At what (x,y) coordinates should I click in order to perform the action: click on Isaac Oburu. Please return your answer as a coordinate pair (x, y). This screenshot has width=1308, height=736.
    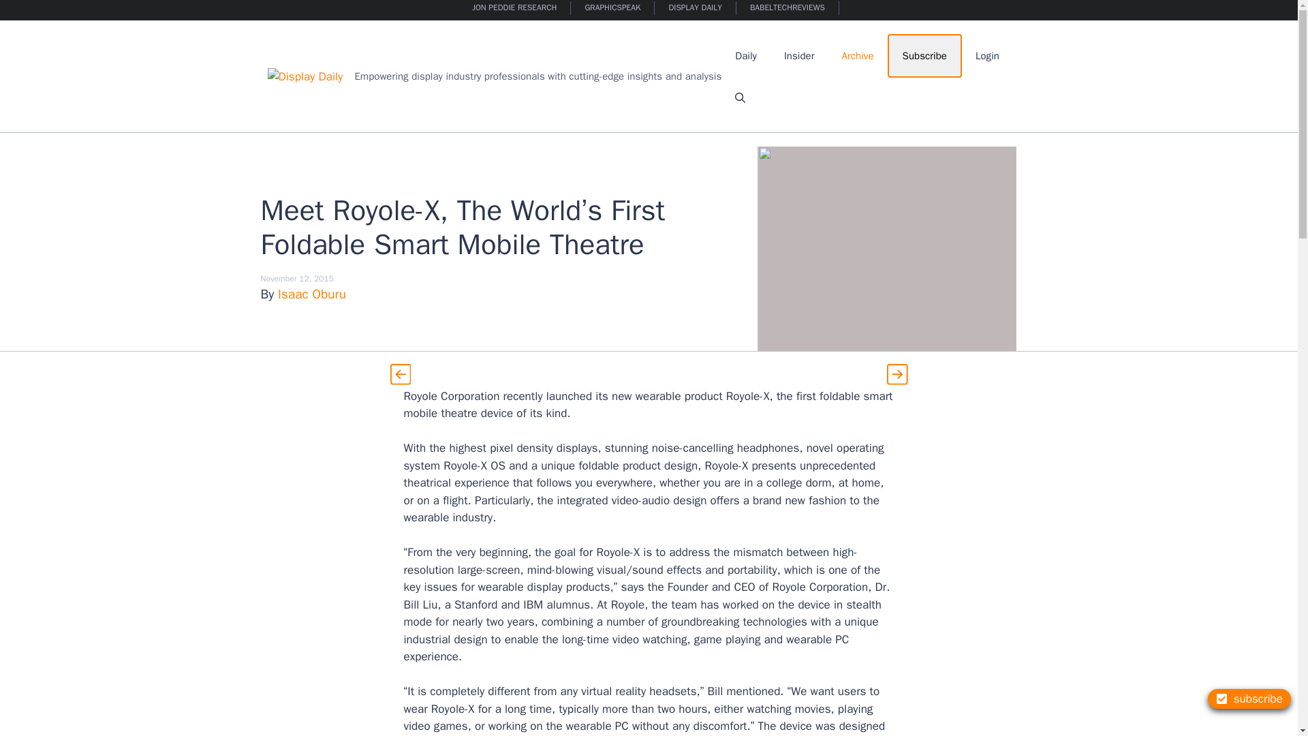
    Looking at the image, I should click on (312, 294).